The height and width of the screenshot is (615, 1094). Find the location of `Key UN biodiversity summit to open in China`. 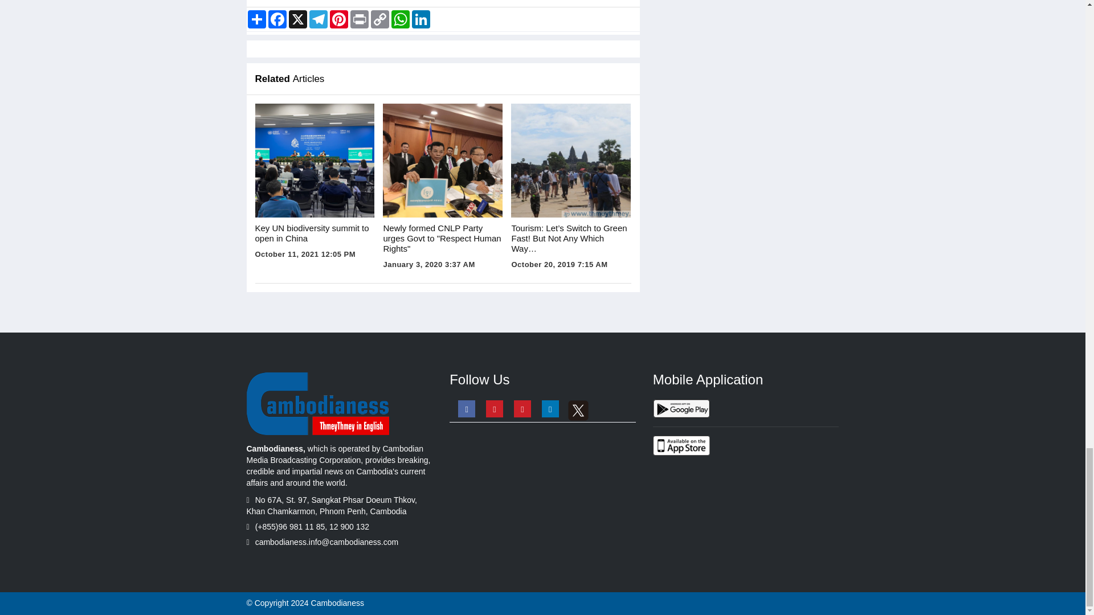

Key UN biodiversity summit to open in China is located at coordinates (315, 161).